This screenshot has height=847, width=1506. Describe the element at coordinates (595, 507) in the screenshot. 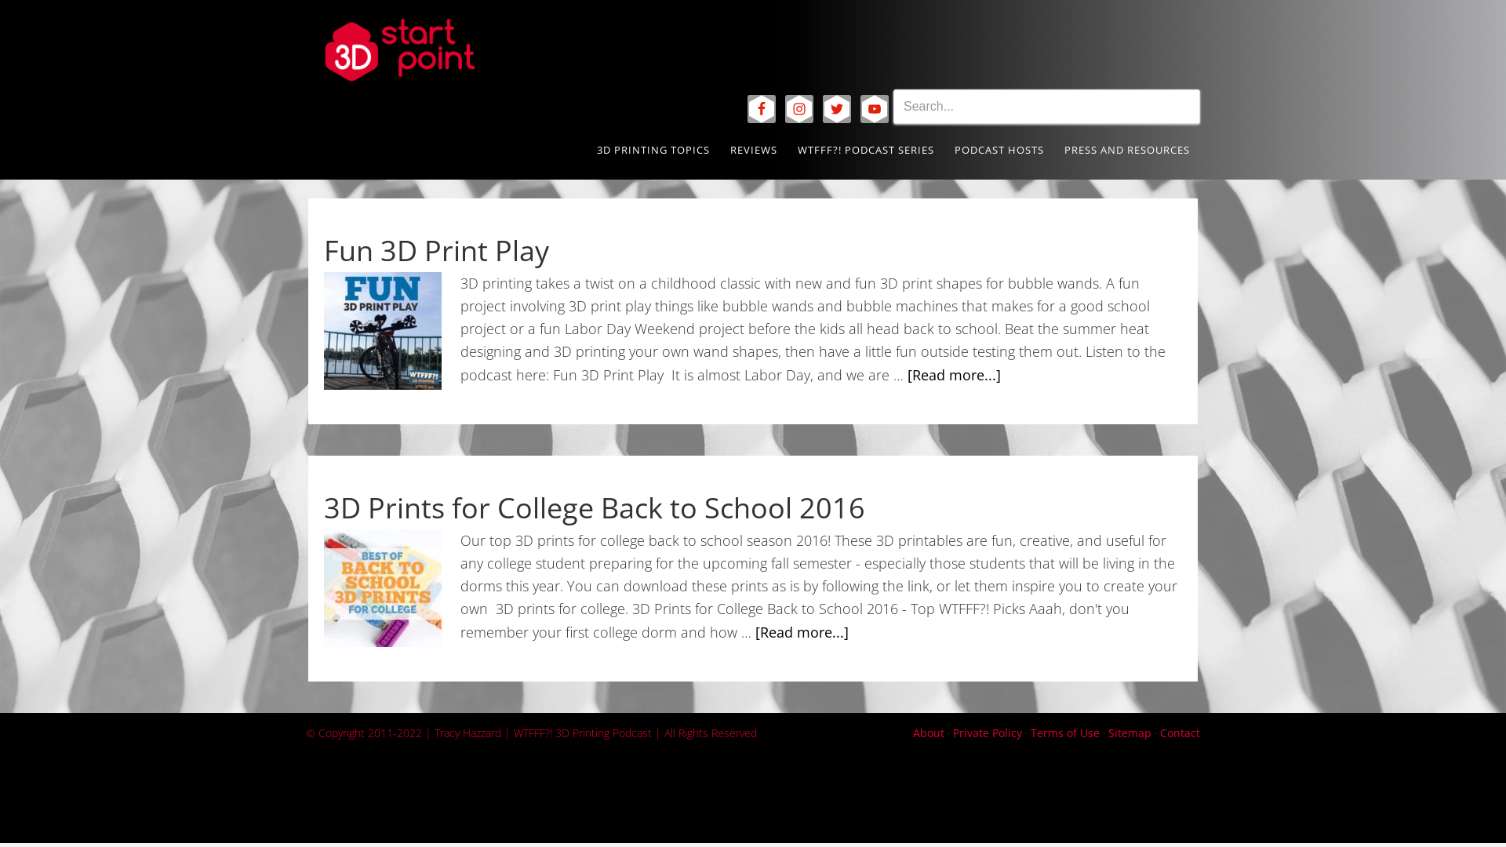

I see `3D Prints for College Back to School 2016` at that location.